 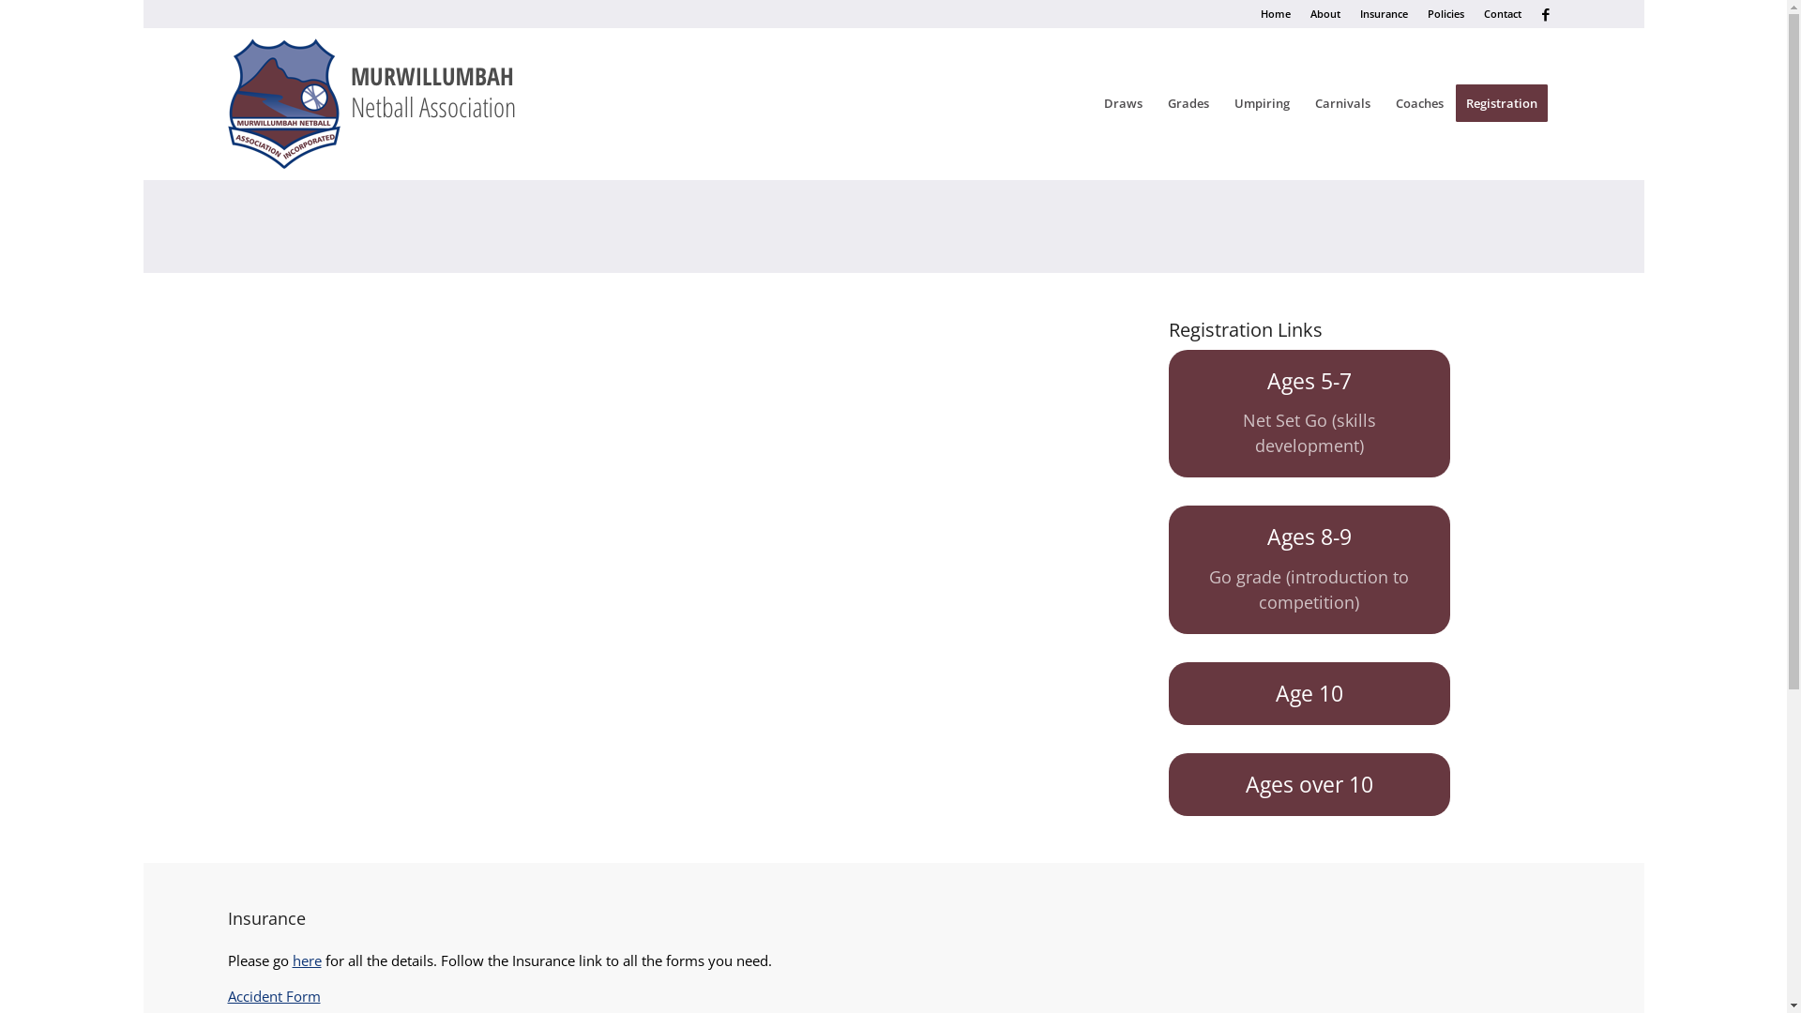 I want to click on Age 10, so click(x=1309, y=694).